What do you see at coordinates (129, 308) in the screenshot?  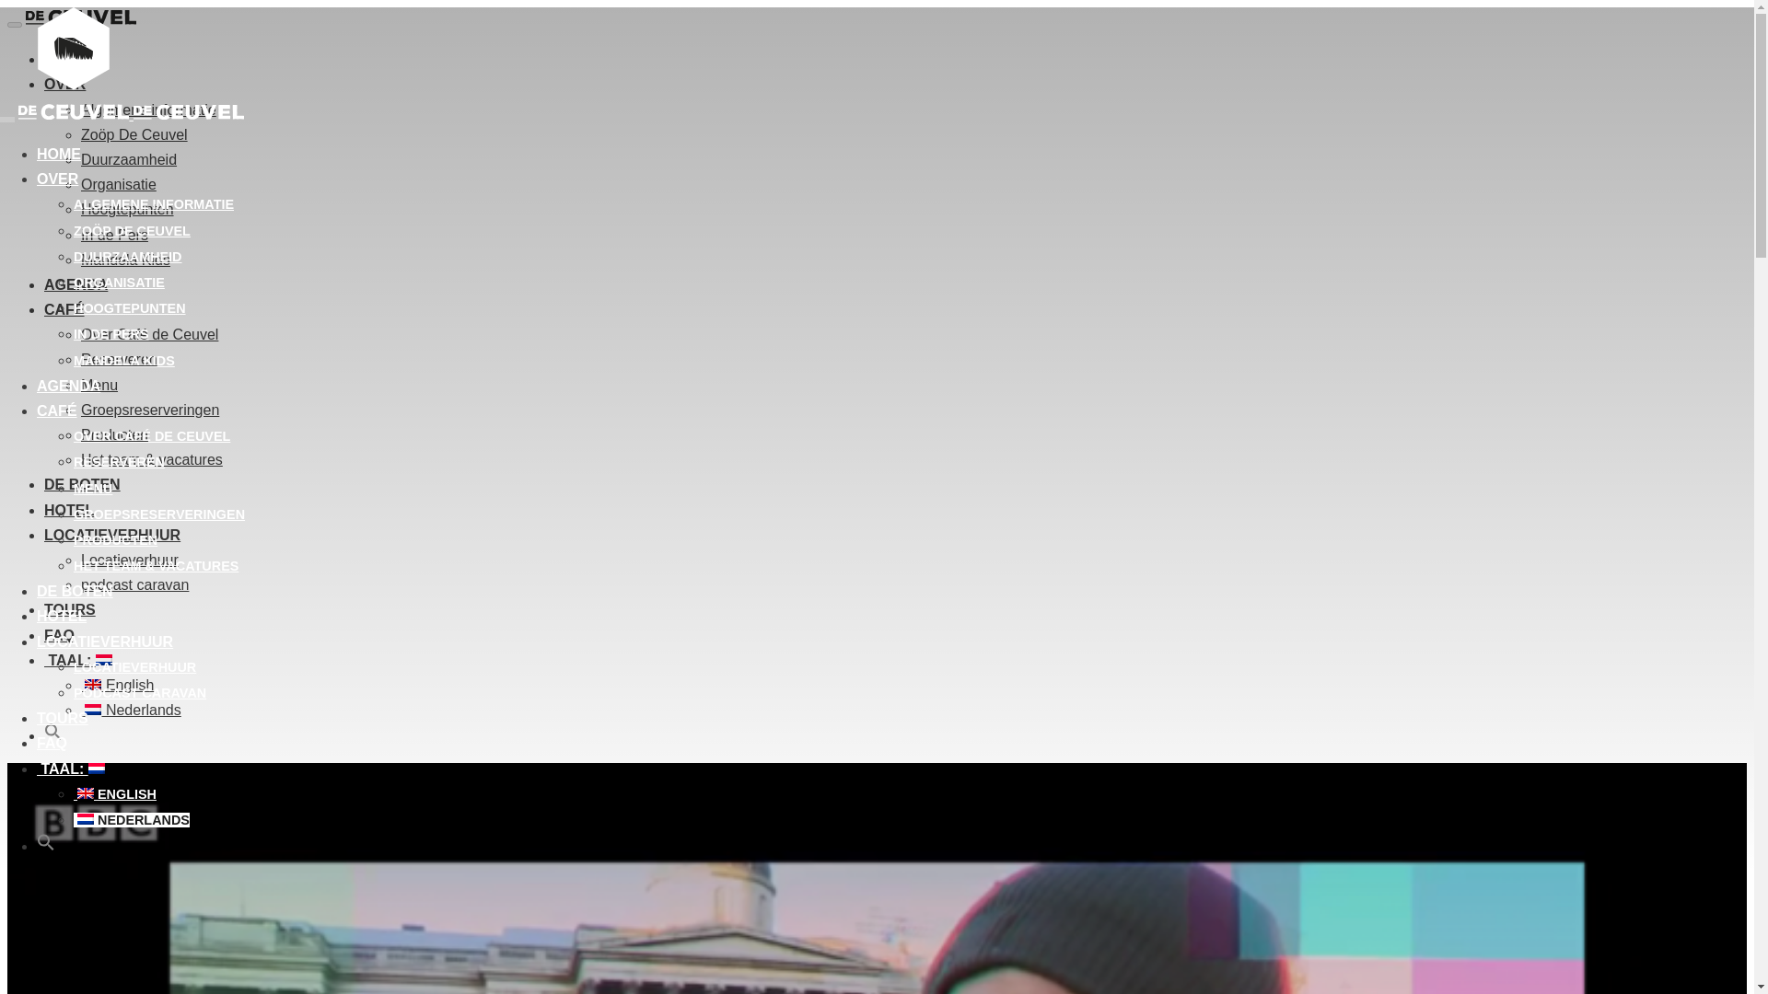 I see `Hoogtepunten` at bounding box center [129, 308].